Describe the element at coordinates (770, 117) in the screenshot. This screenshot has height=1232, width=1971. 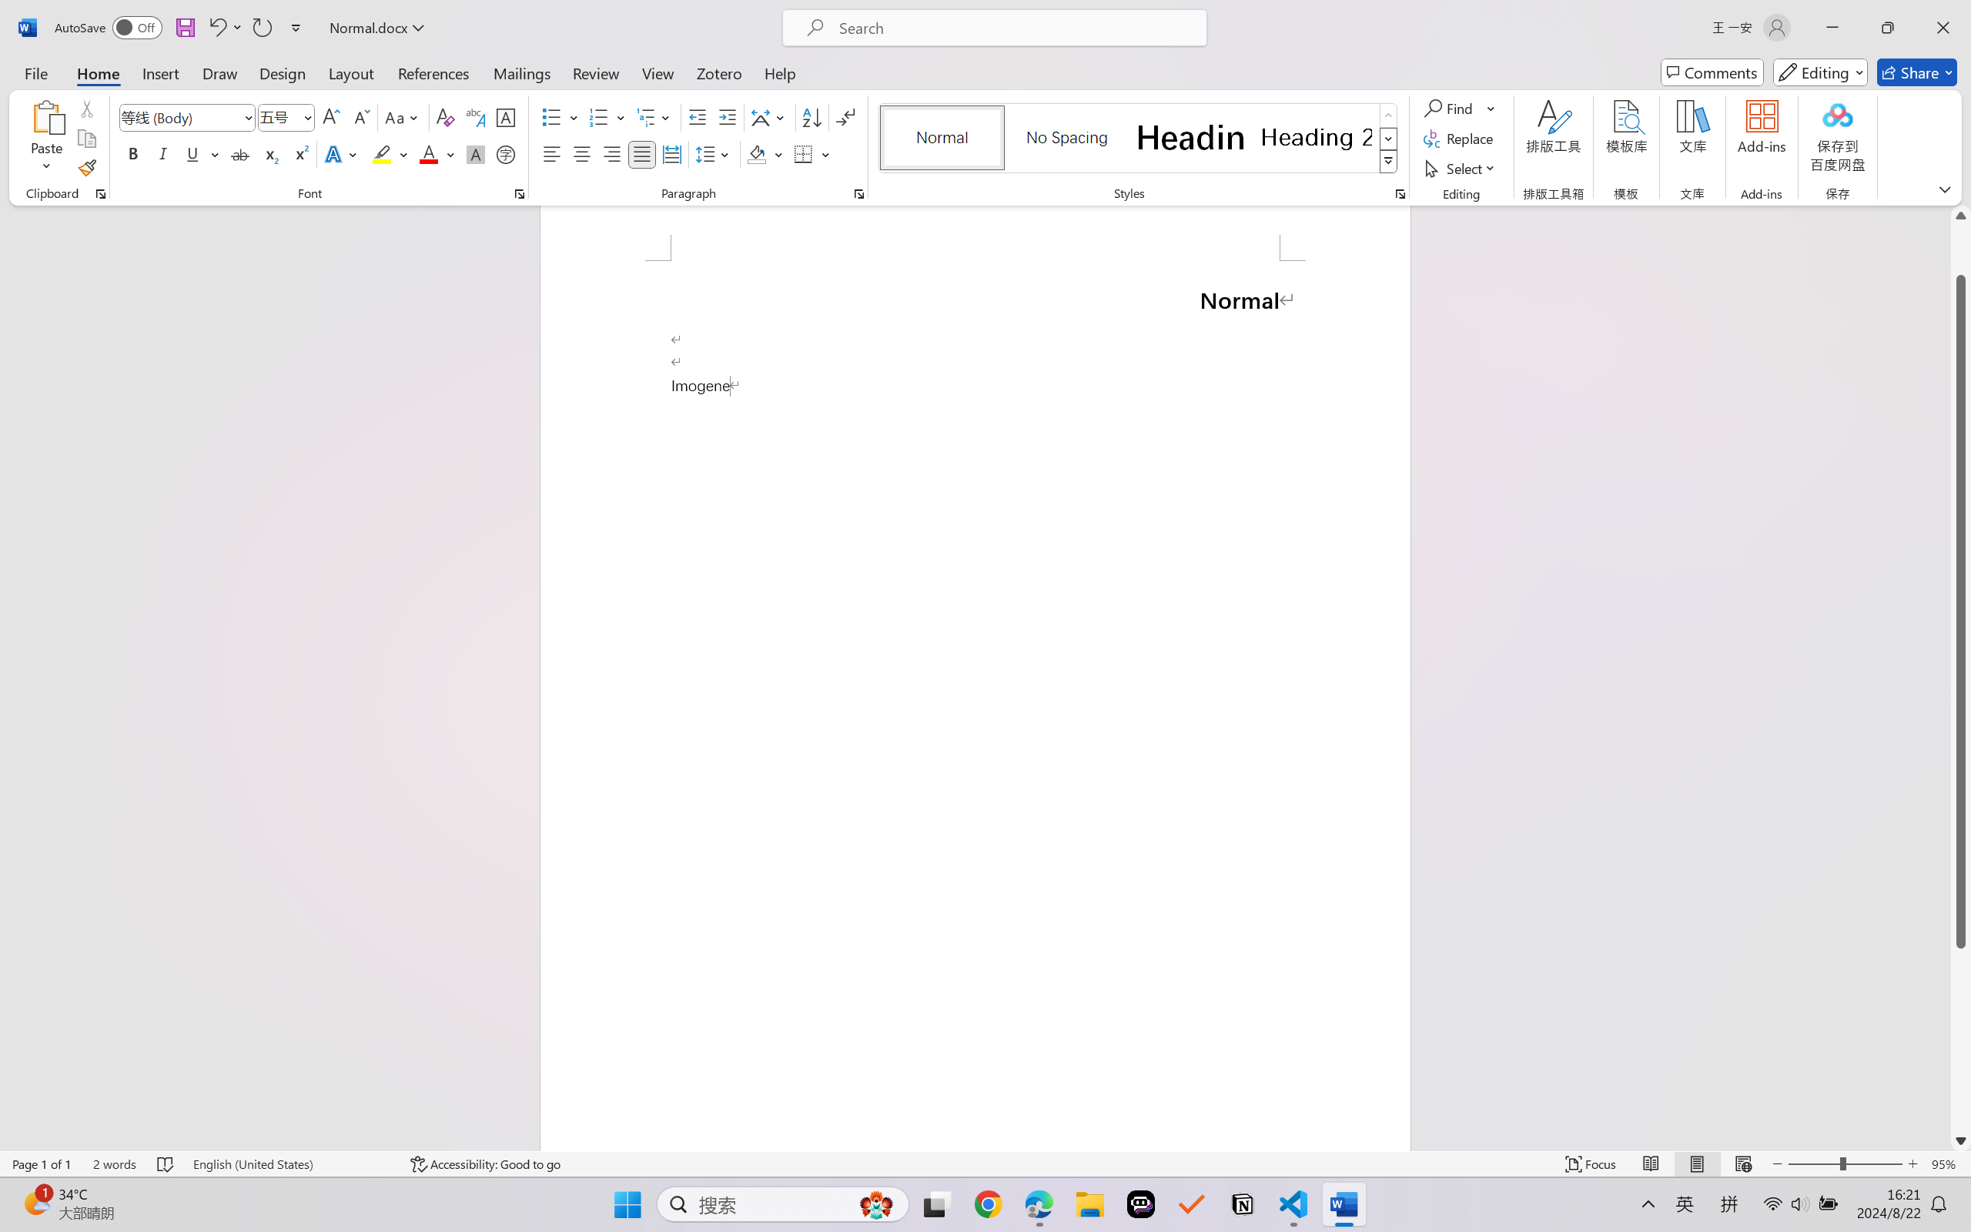
I see `Asian Layout` at that location.